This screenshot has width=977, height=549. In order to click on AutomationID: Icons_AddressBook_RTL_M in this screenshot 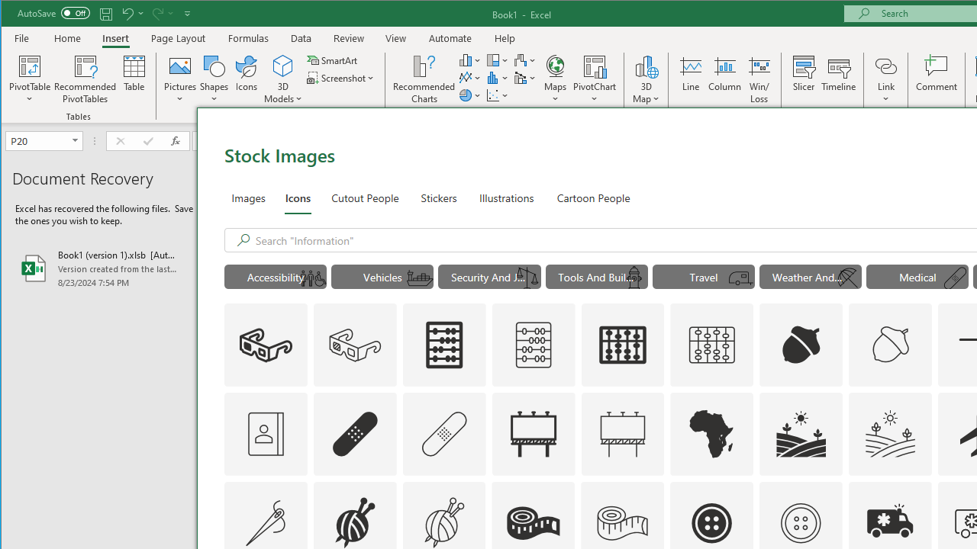, I will do `click(266, 433)`.